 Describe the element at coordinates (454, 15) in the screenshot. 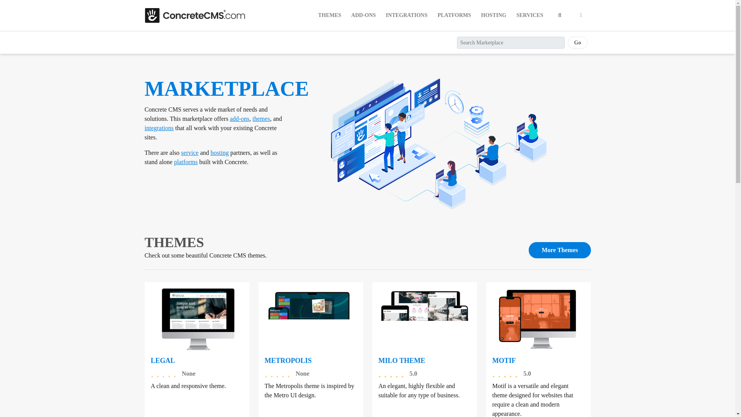

I see `PLATFORMS` at that location.